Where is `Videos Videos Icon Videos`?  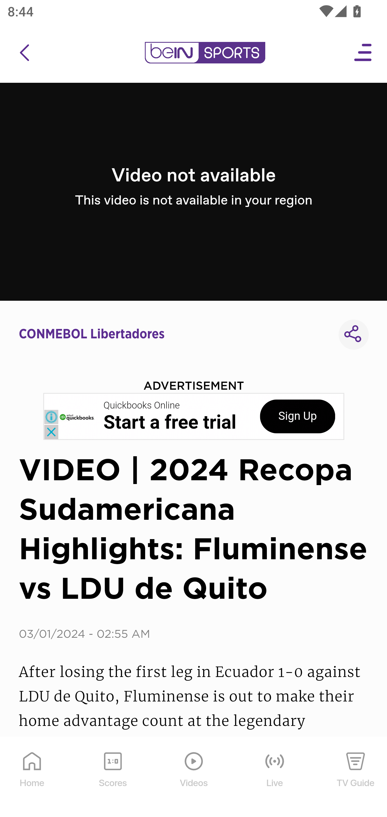 Videos Videos Icon Videos is located at coordinates (194, 777).